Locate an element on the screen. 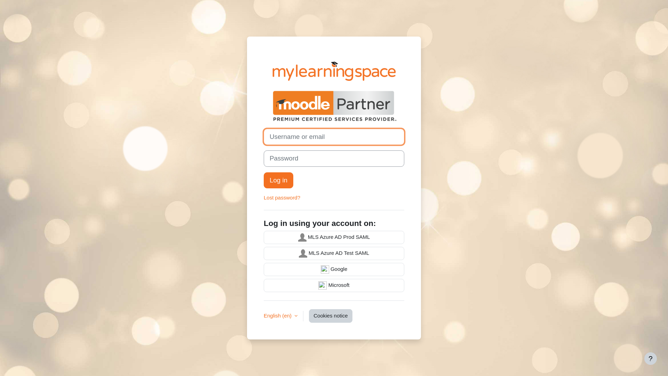 This screenshot has width=668, height=376. Lost password? is located at coordinates (282, 198).